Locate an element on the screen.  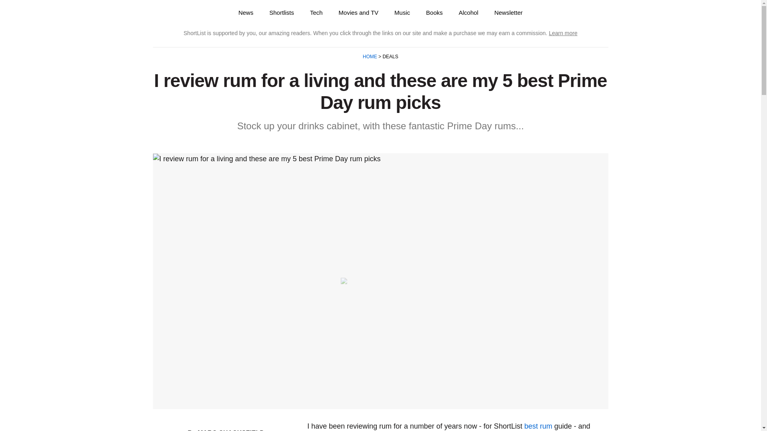
Alcohol is located at coordinates (468, 12).